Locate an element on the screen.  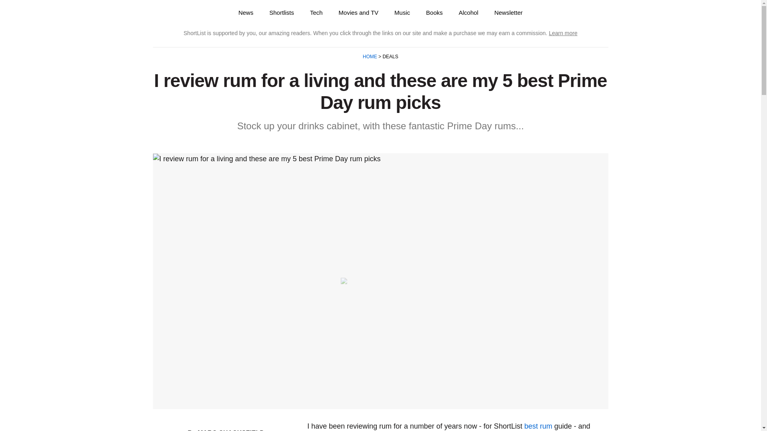
Alcohol is located at coordinates (468, 12).